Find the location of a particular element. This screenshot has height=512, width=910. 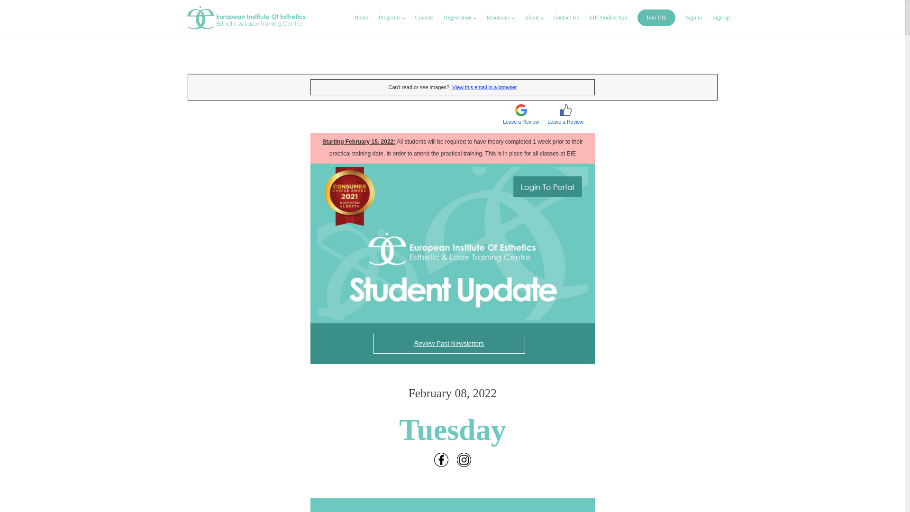

About is located at coordinates (533, 18).